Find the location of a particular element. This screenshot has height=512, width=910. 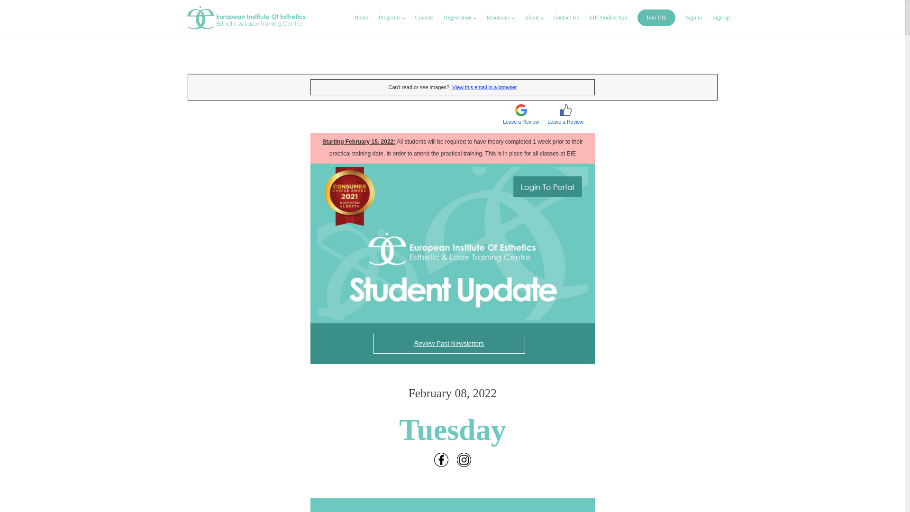

About is located at coordinates (533, 18).